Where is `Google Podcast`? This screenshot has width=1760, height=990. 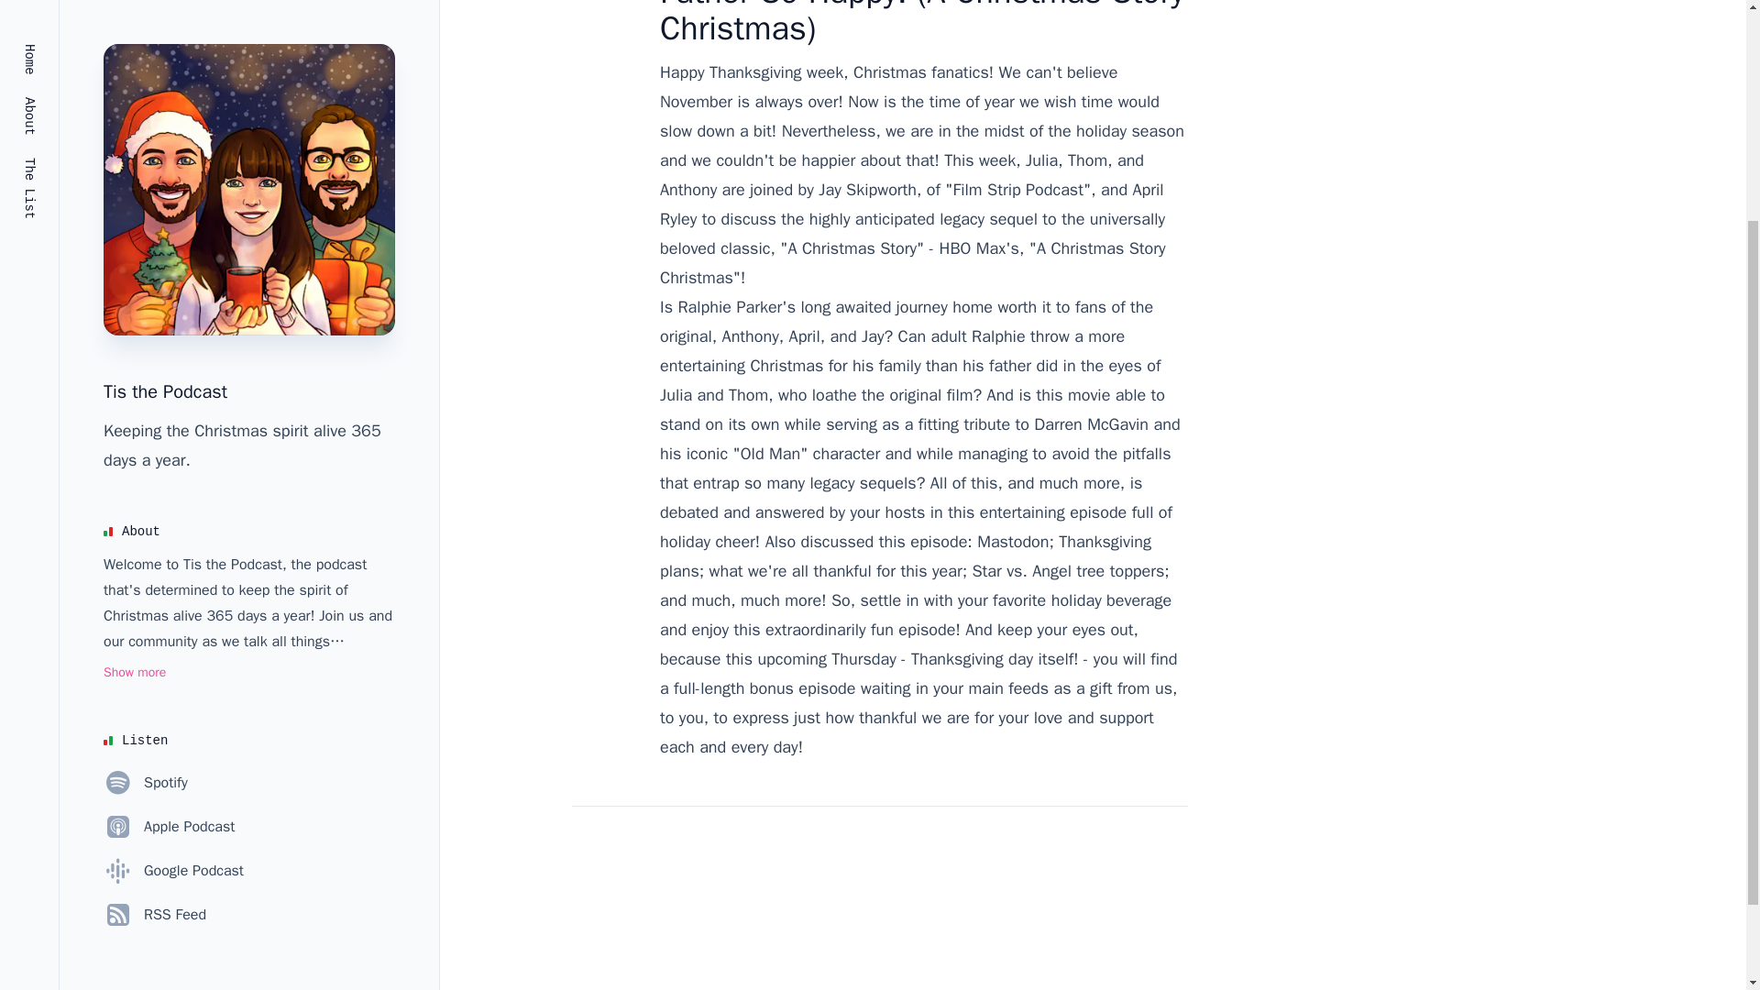 Google Podcast is located at coordinates (174, 568).